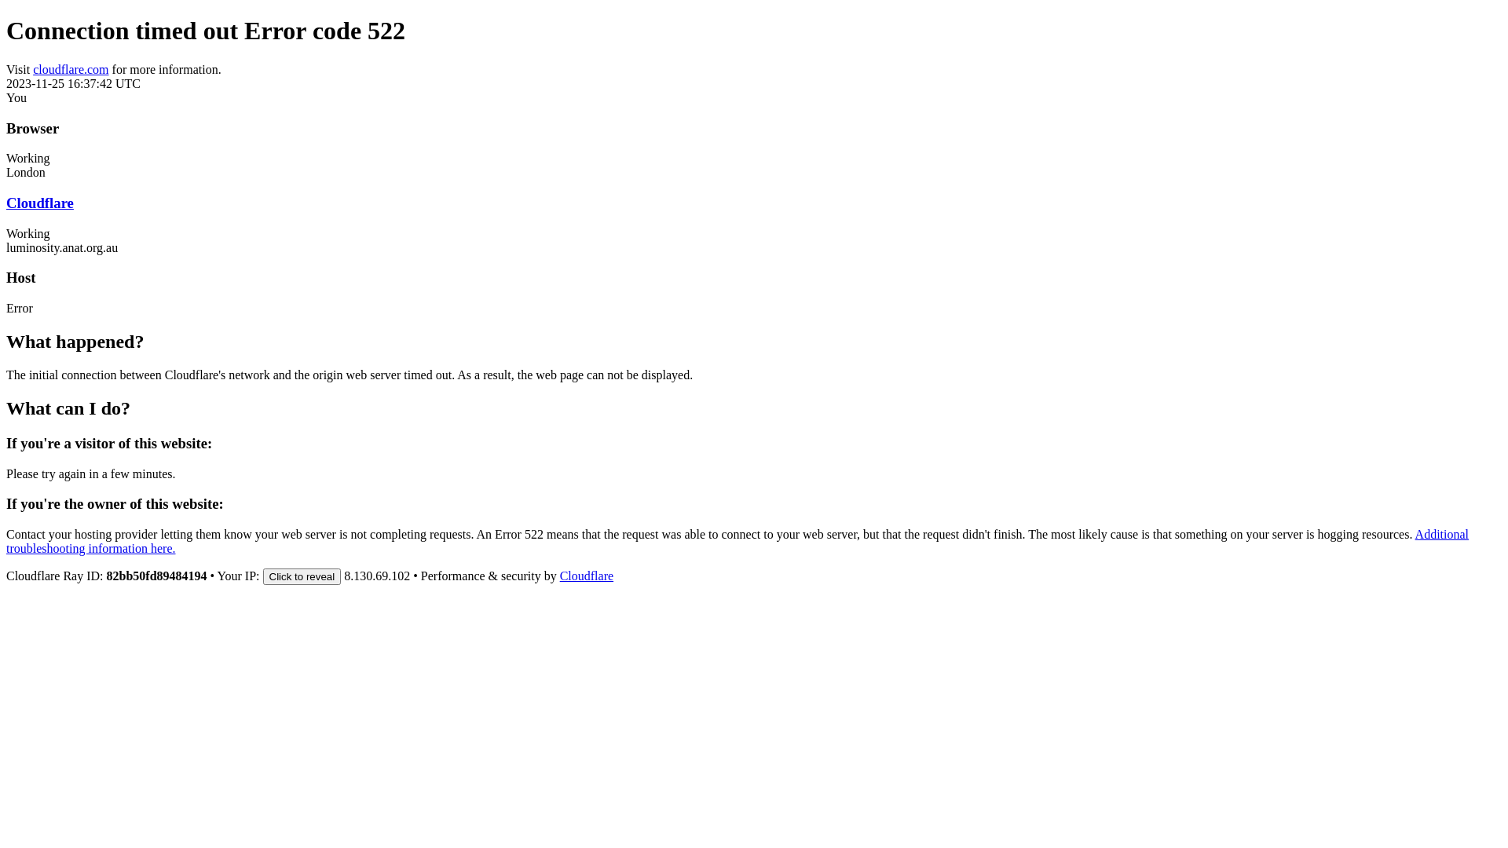  What do you see at coordinates (40, 203) in the screenshot?
I see `Cloudflare` at bounding box center [40, 203].